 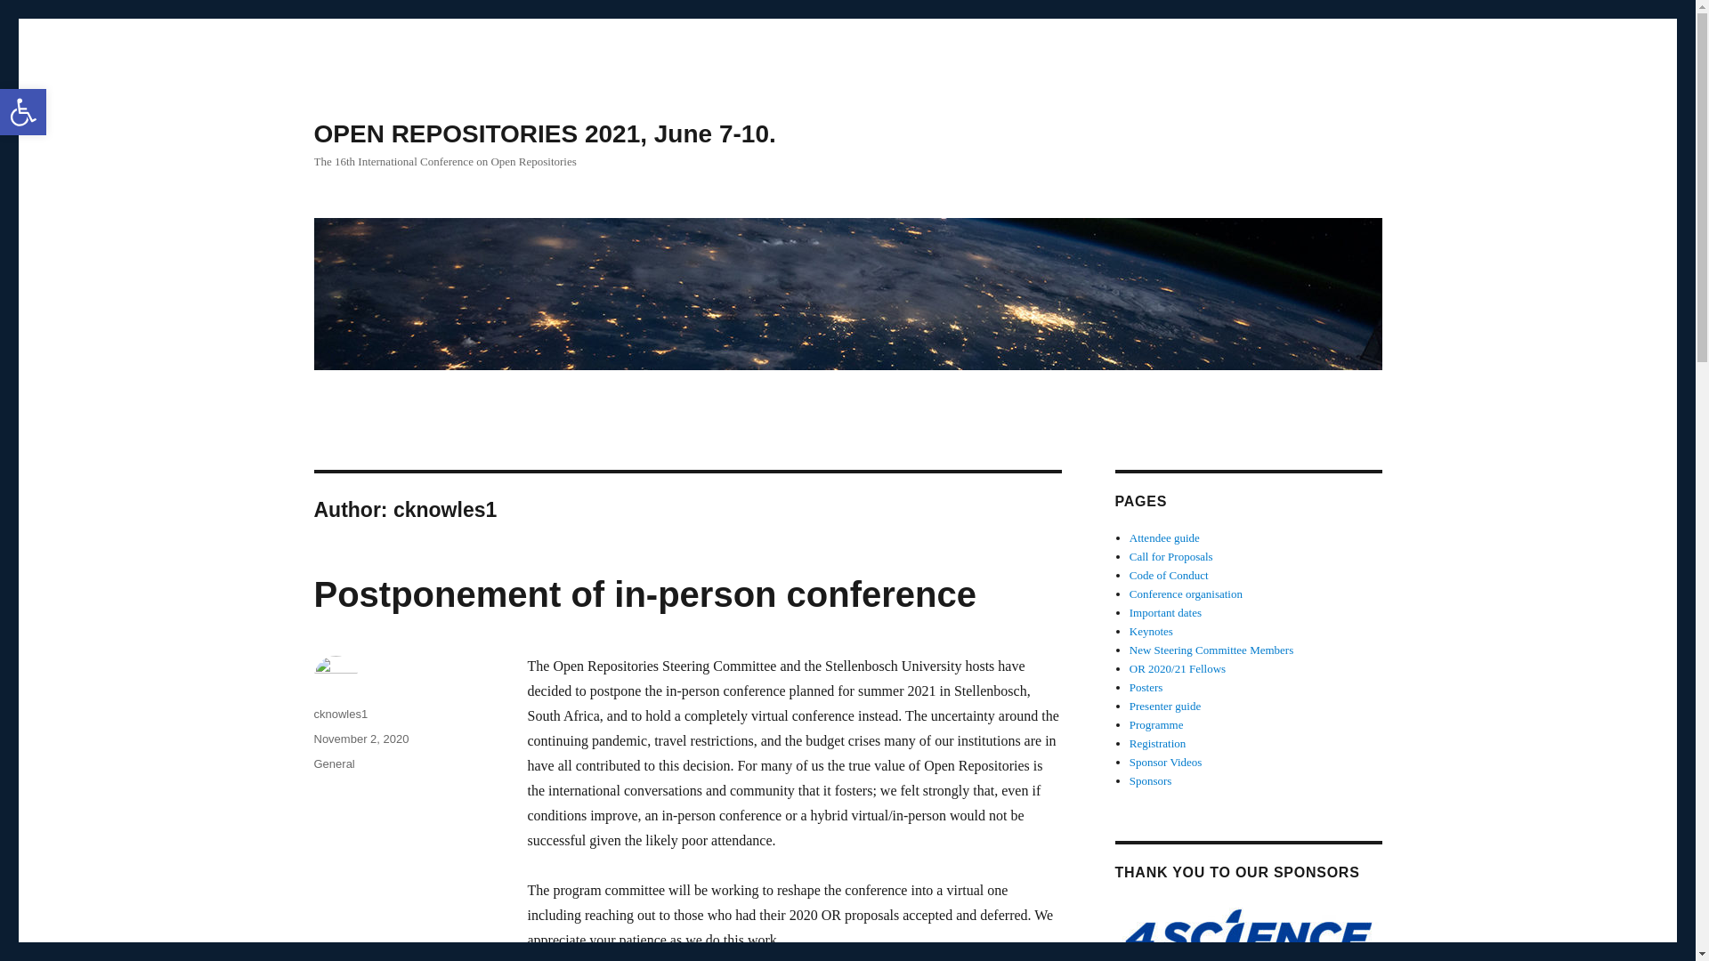 I want to click on Call for Proposals, so click(x=1171, y=555).